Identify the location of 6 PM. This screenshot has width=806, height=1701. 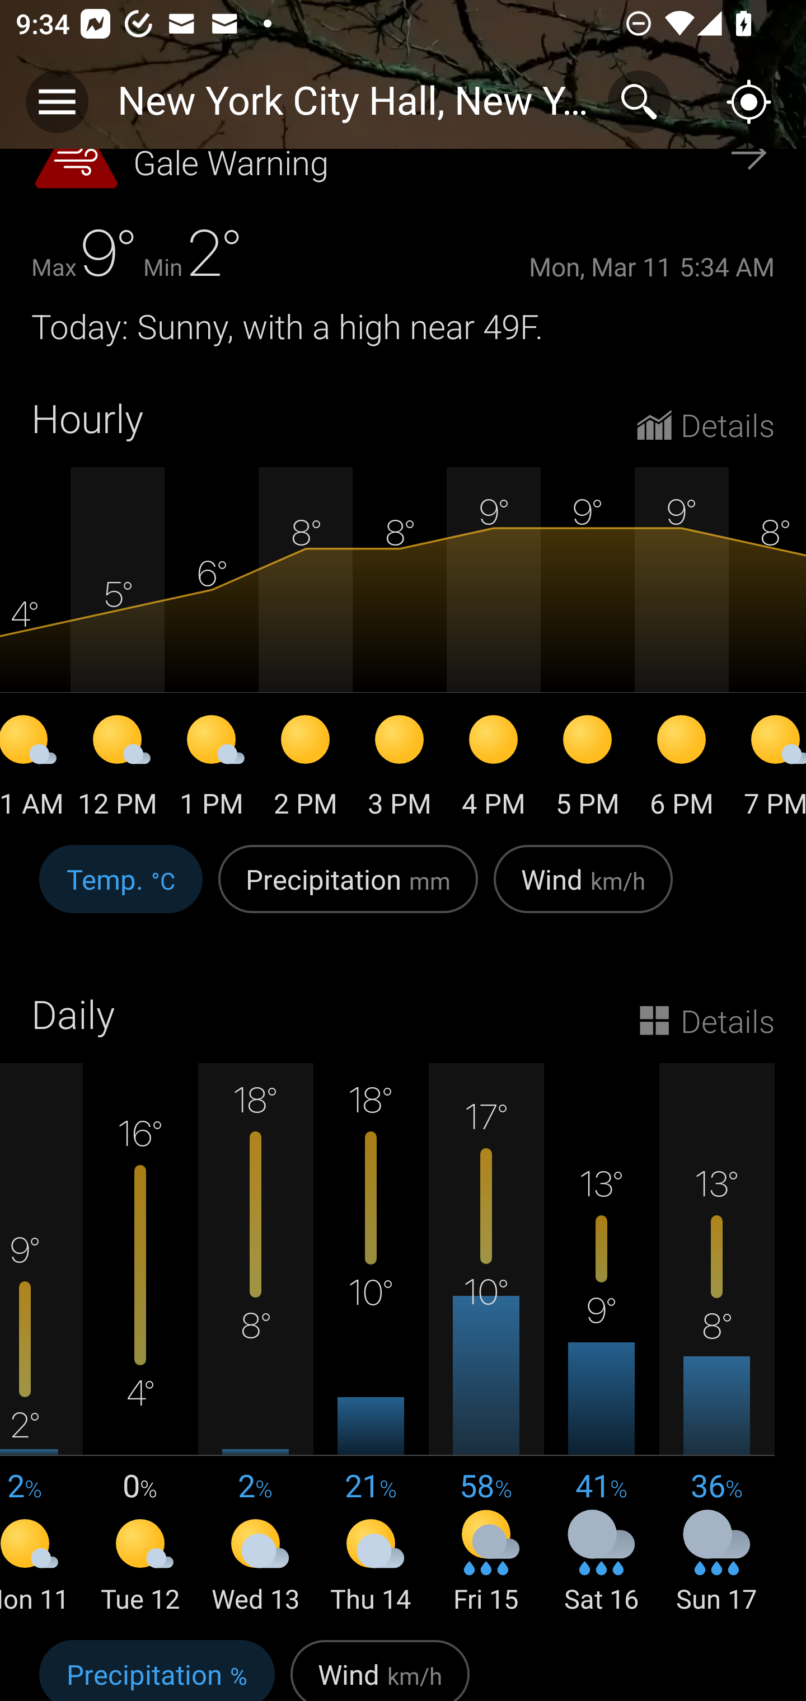
(682, 769).